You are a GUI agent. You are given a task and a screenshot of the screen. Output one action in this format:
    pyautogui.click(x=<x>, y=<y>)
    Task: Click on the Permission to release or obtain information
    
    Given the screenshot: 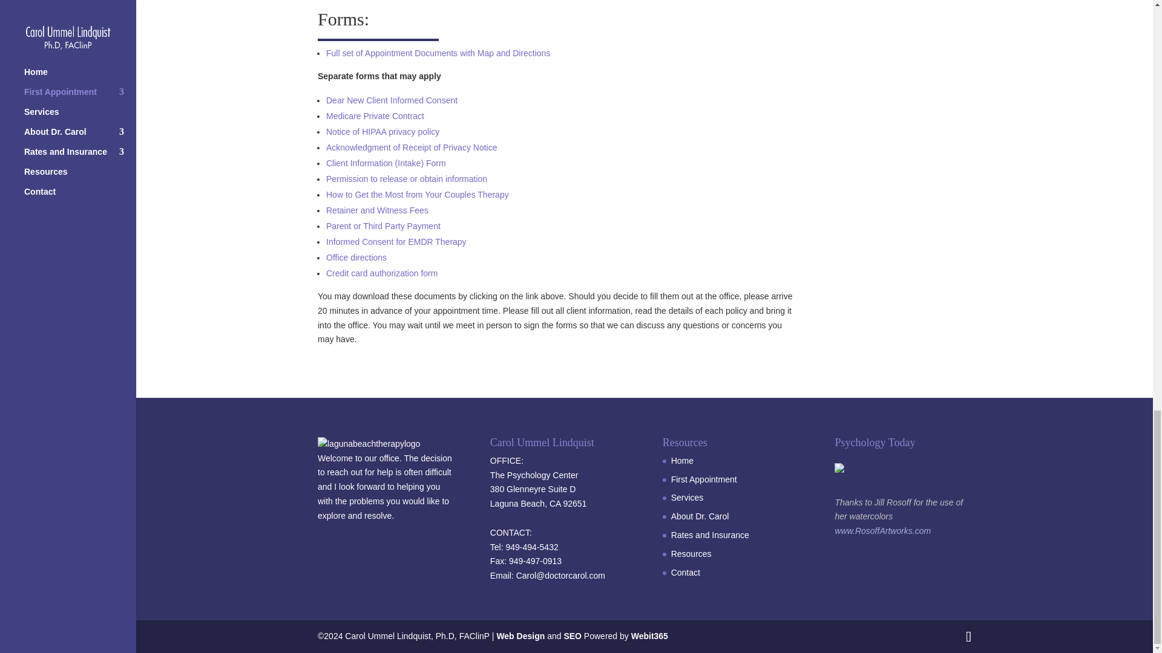 What is the action you would take?
    pyautogui.click(x=407, y=179)
    